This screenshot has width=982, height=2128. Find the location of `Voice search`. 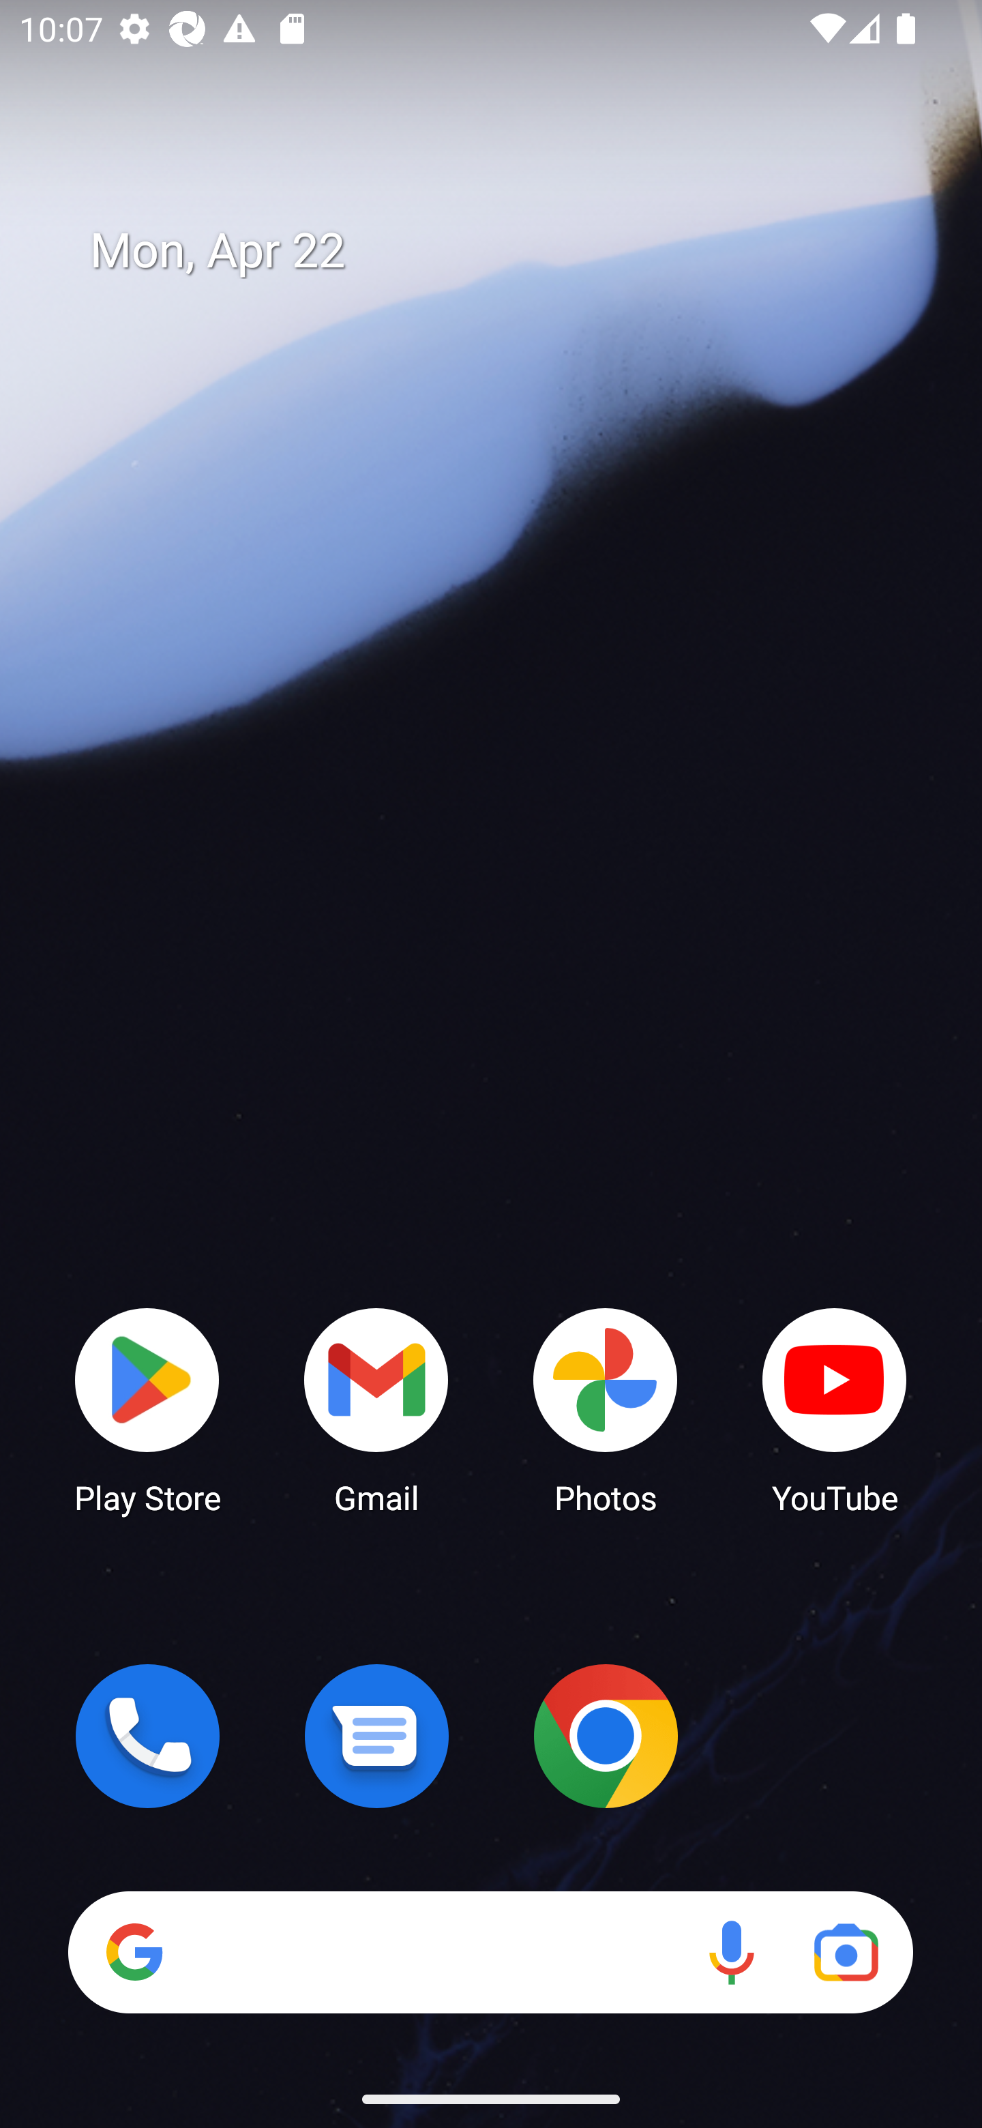

Voice search is located at coordinates (731, 1952).